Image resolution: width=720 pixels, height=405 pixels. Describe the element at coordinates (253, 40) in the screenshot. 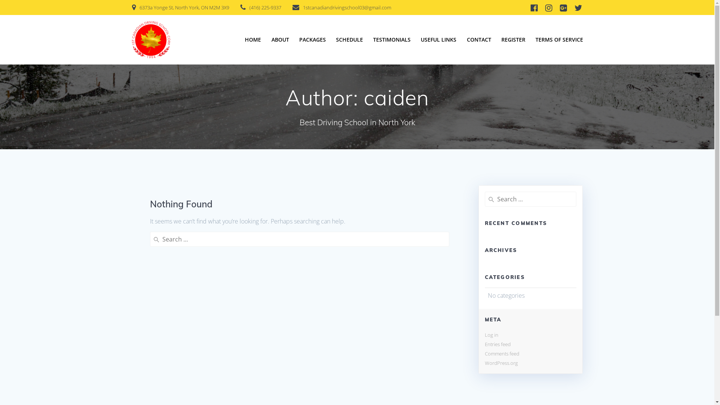

I see `HOME` at that location.